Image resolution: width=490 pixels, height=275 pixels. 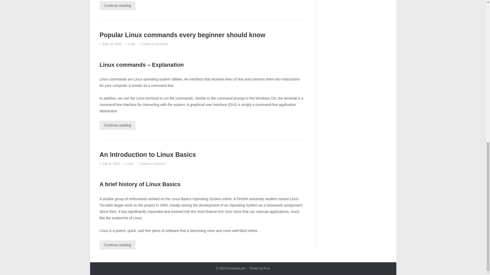 I want to click on An Introduction to Linux Basics, so click(x=148, y=154).